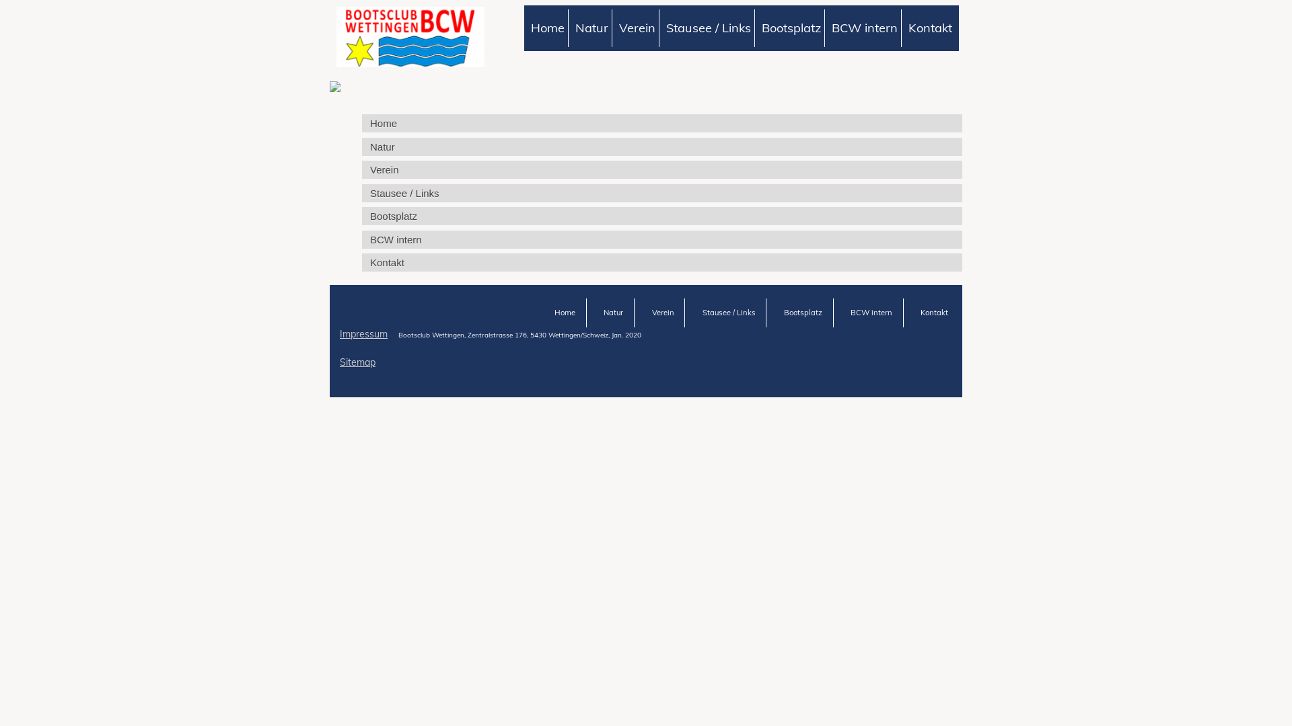 The height and width of the screenshot is (726, 1292). What do you see at coordinates (663, 313) in the screenshot?
I see `Verein` at bounding box center [663, 313].